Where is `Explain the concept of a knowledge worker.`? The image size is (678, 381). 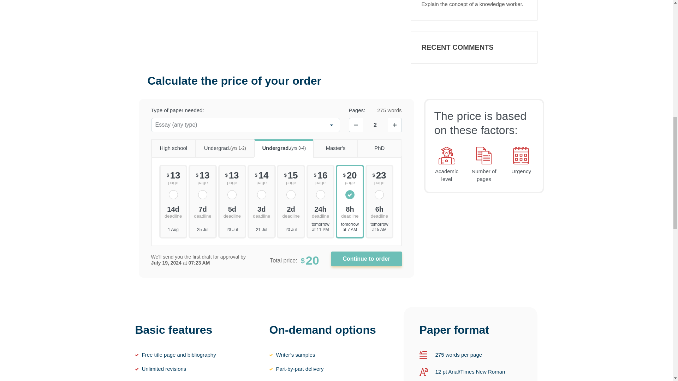
Explain the concept of a knowledge worker. is located at coordinates (472, 4).